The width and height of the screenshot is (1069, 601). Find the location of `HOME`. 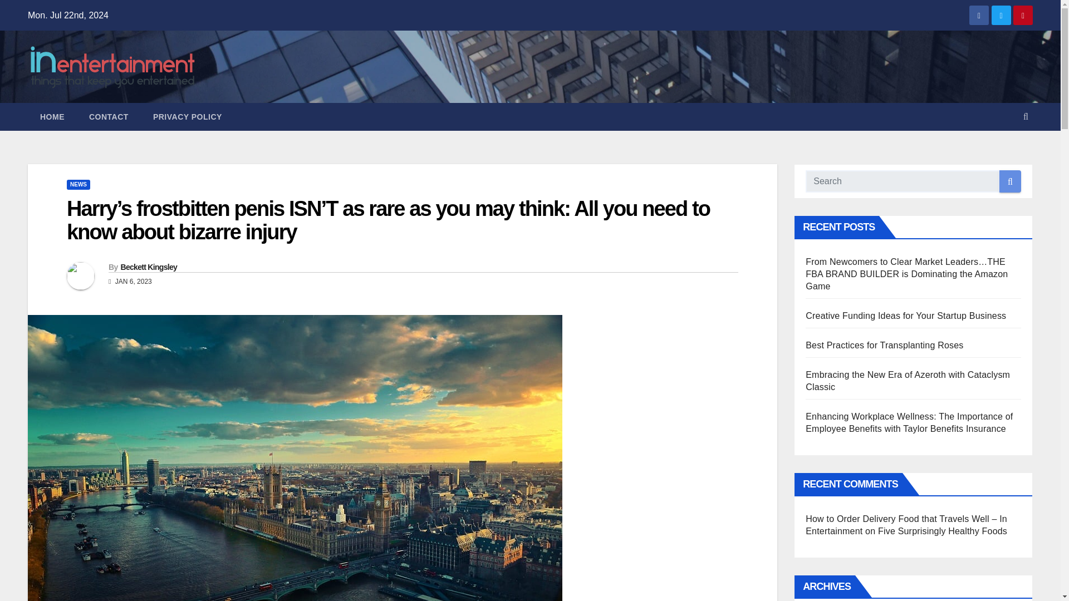

HOME is located at coordinates (52, 117).